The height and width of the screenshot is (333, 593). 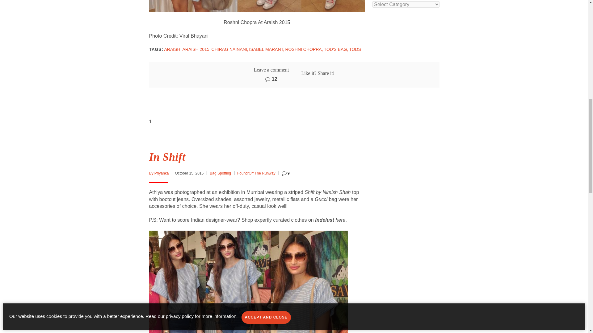 I want to click on 12, so click(x=271, y=79).